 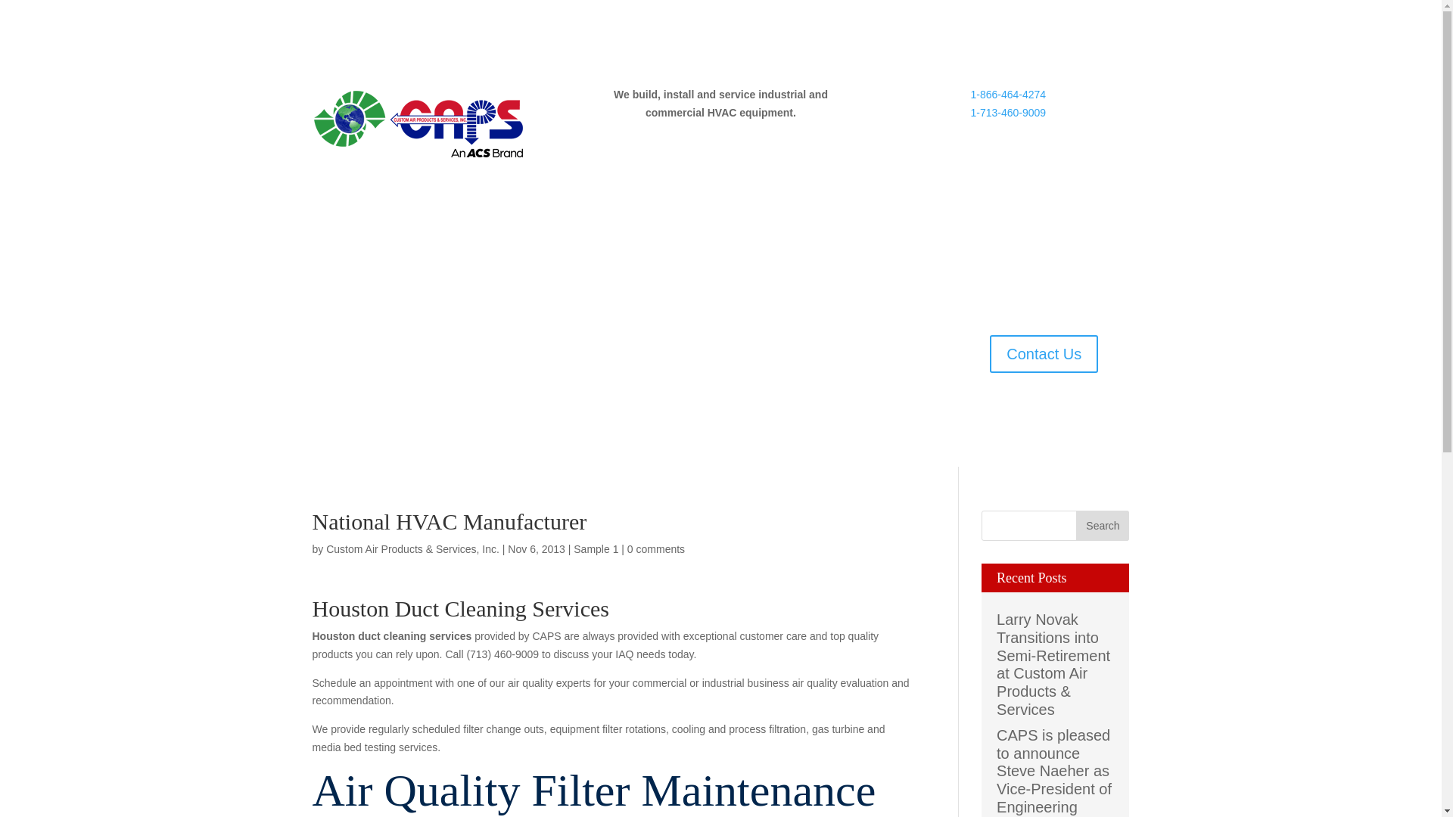 What do you see at coordinates (863, 349) in the screenshot?
I see `About Us` at bounding box center [863, 349].